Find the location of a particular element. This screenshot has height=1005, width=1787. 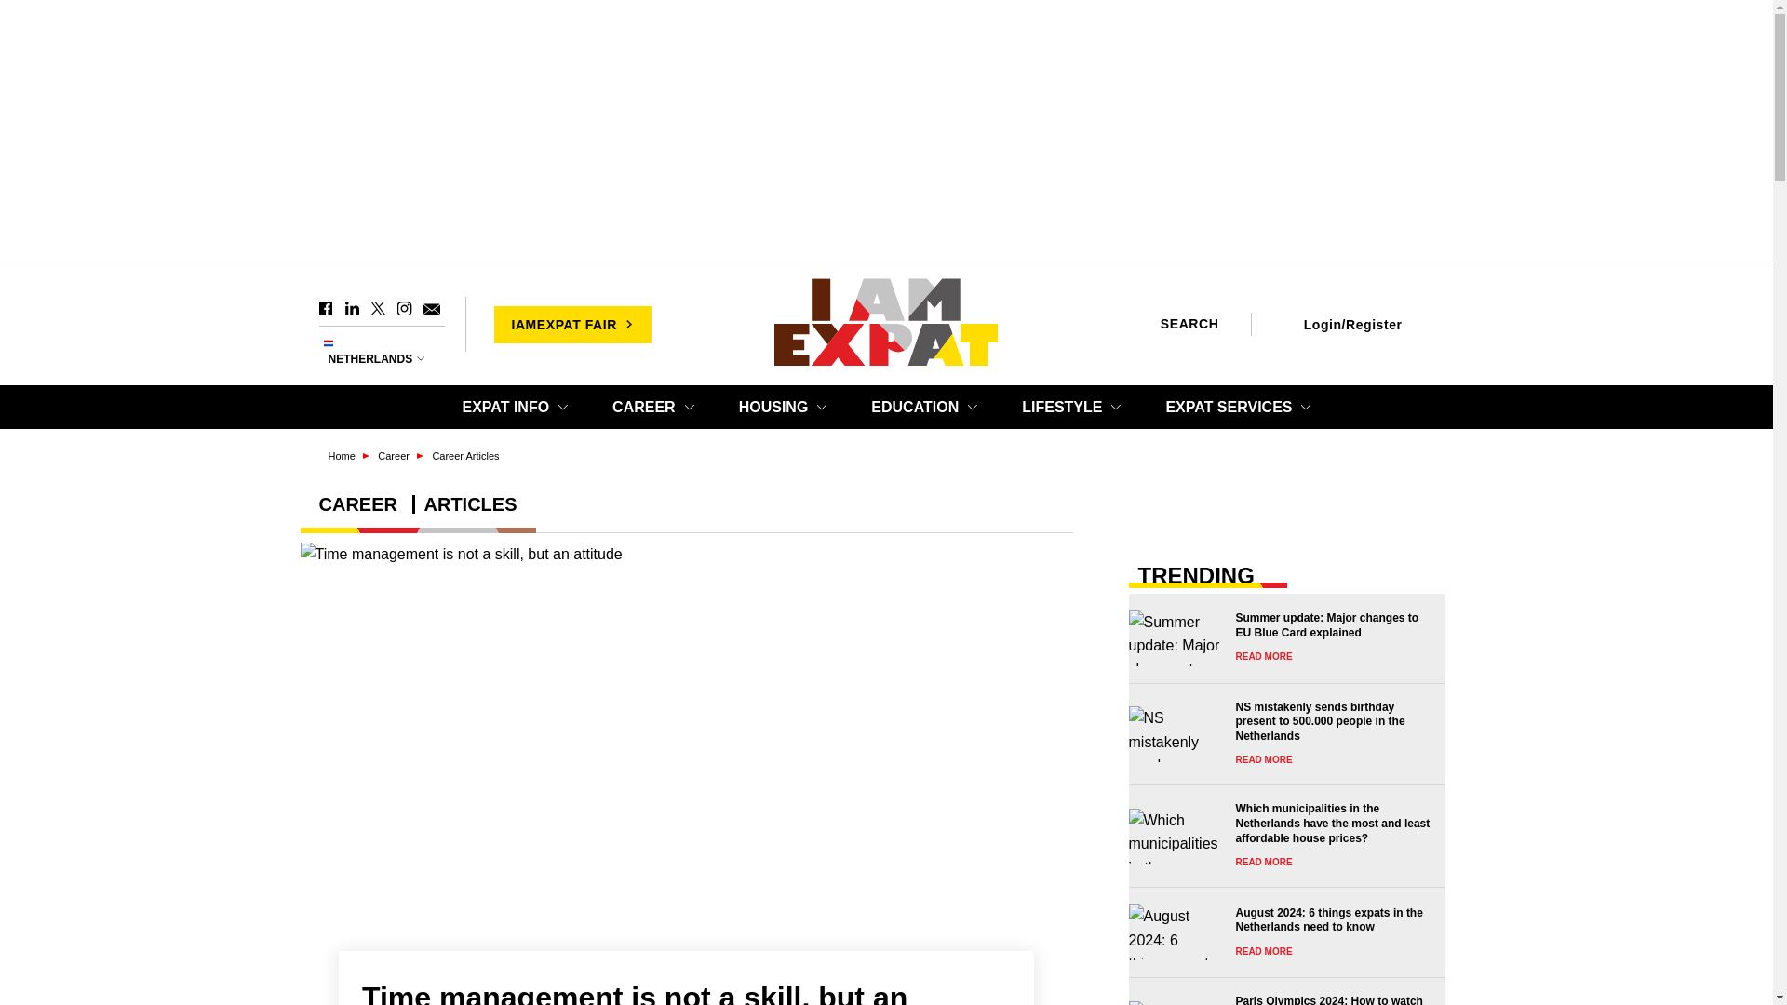

EXPAT INFO is located at coordinates (515, 407).